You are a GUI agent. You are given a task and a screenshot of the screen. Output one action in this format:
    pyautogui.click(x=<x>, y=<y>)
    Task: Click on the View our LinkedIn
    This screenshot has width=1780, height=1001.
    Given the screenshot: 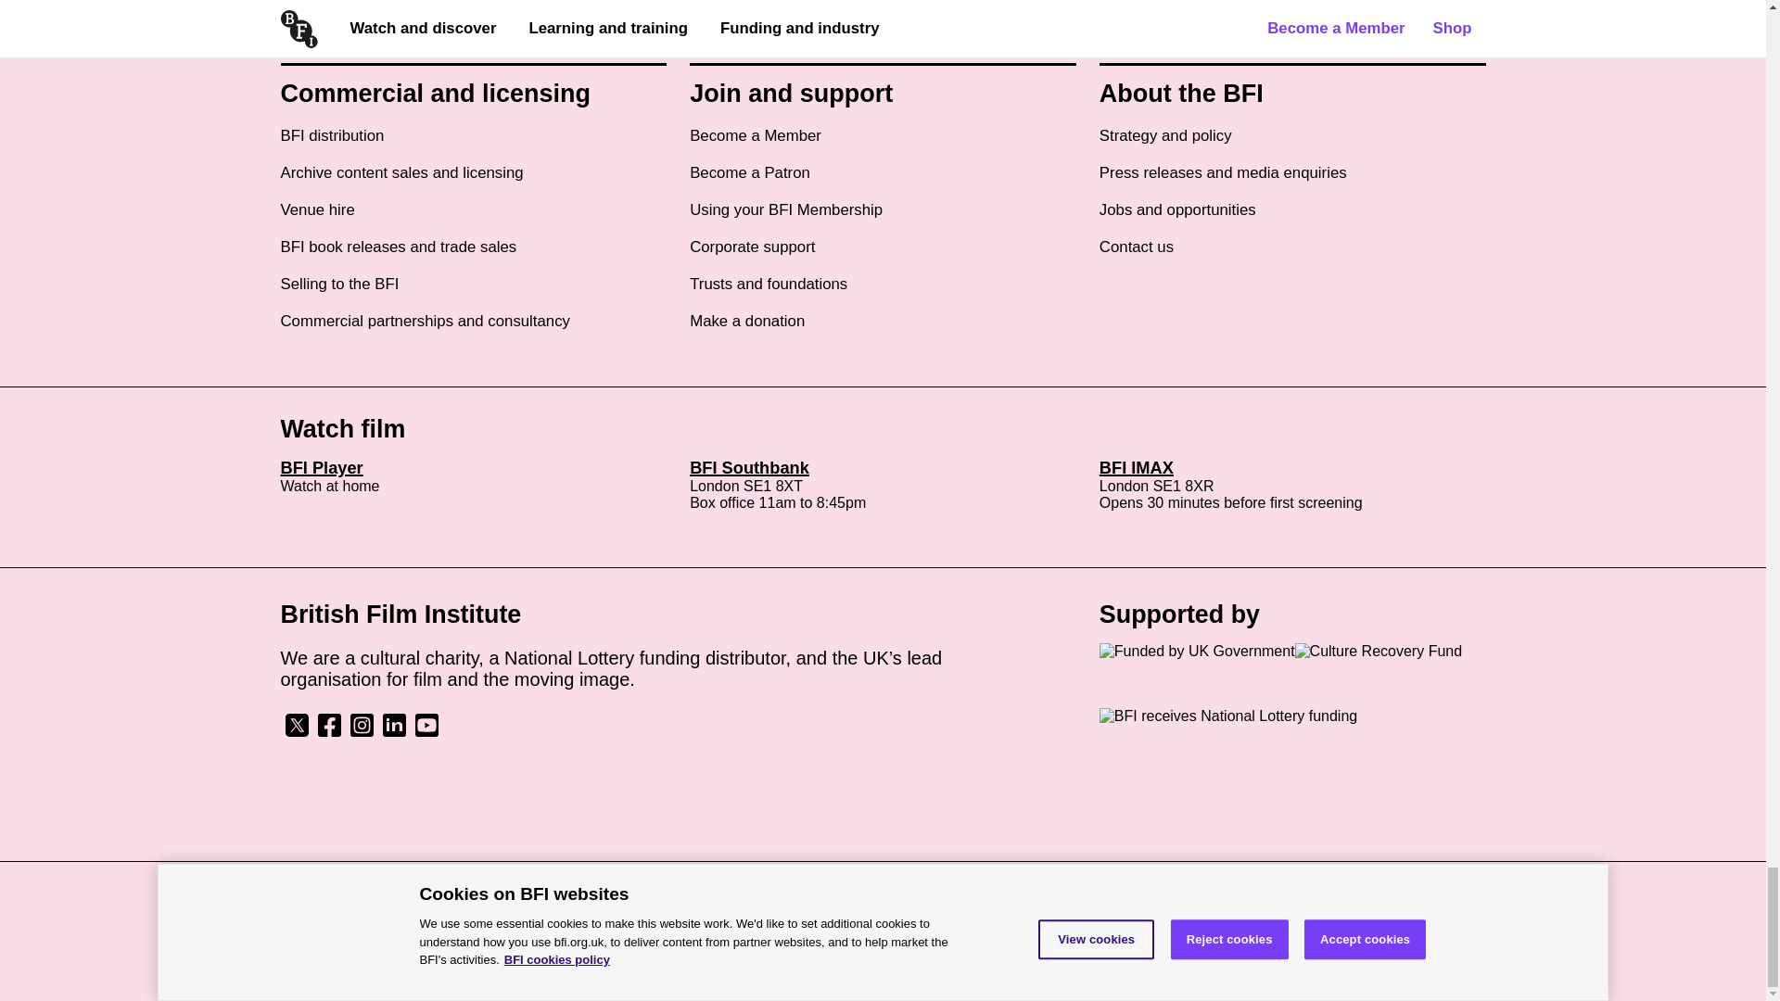 What is the action you would take?
    pyautogui.click(x=394, y=732)
    